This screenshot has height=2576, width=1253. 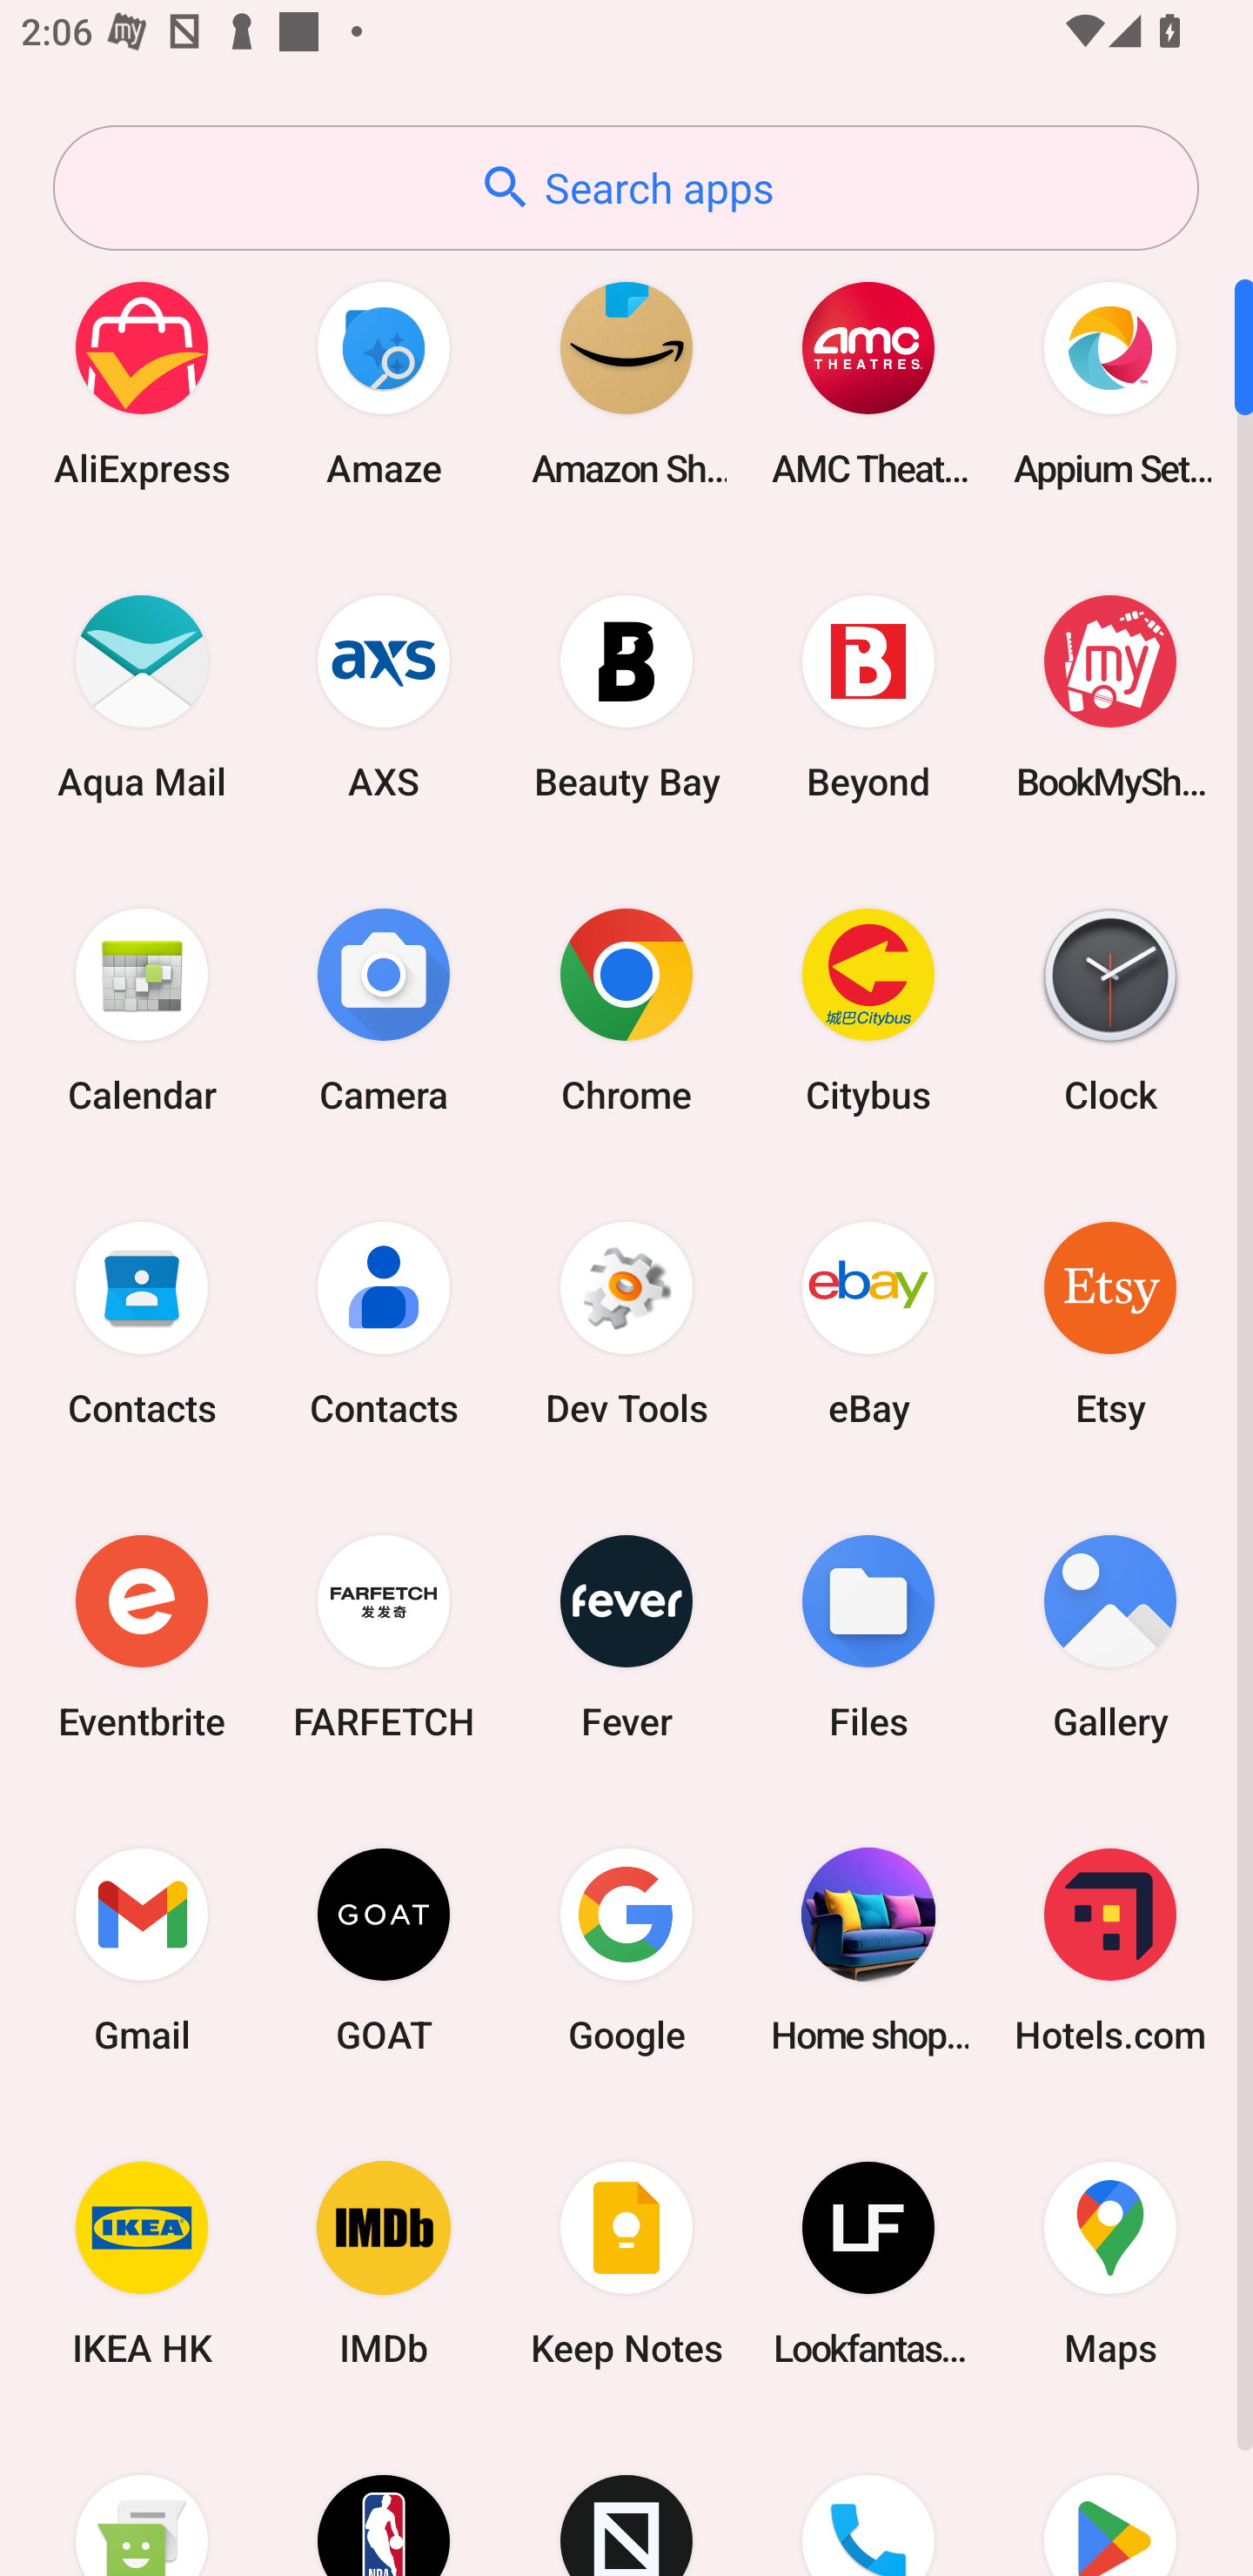 What do you see at coordinates (626, 696) in the screenshot?
I see `Beauty Bay` at bounding box center [626, 696].